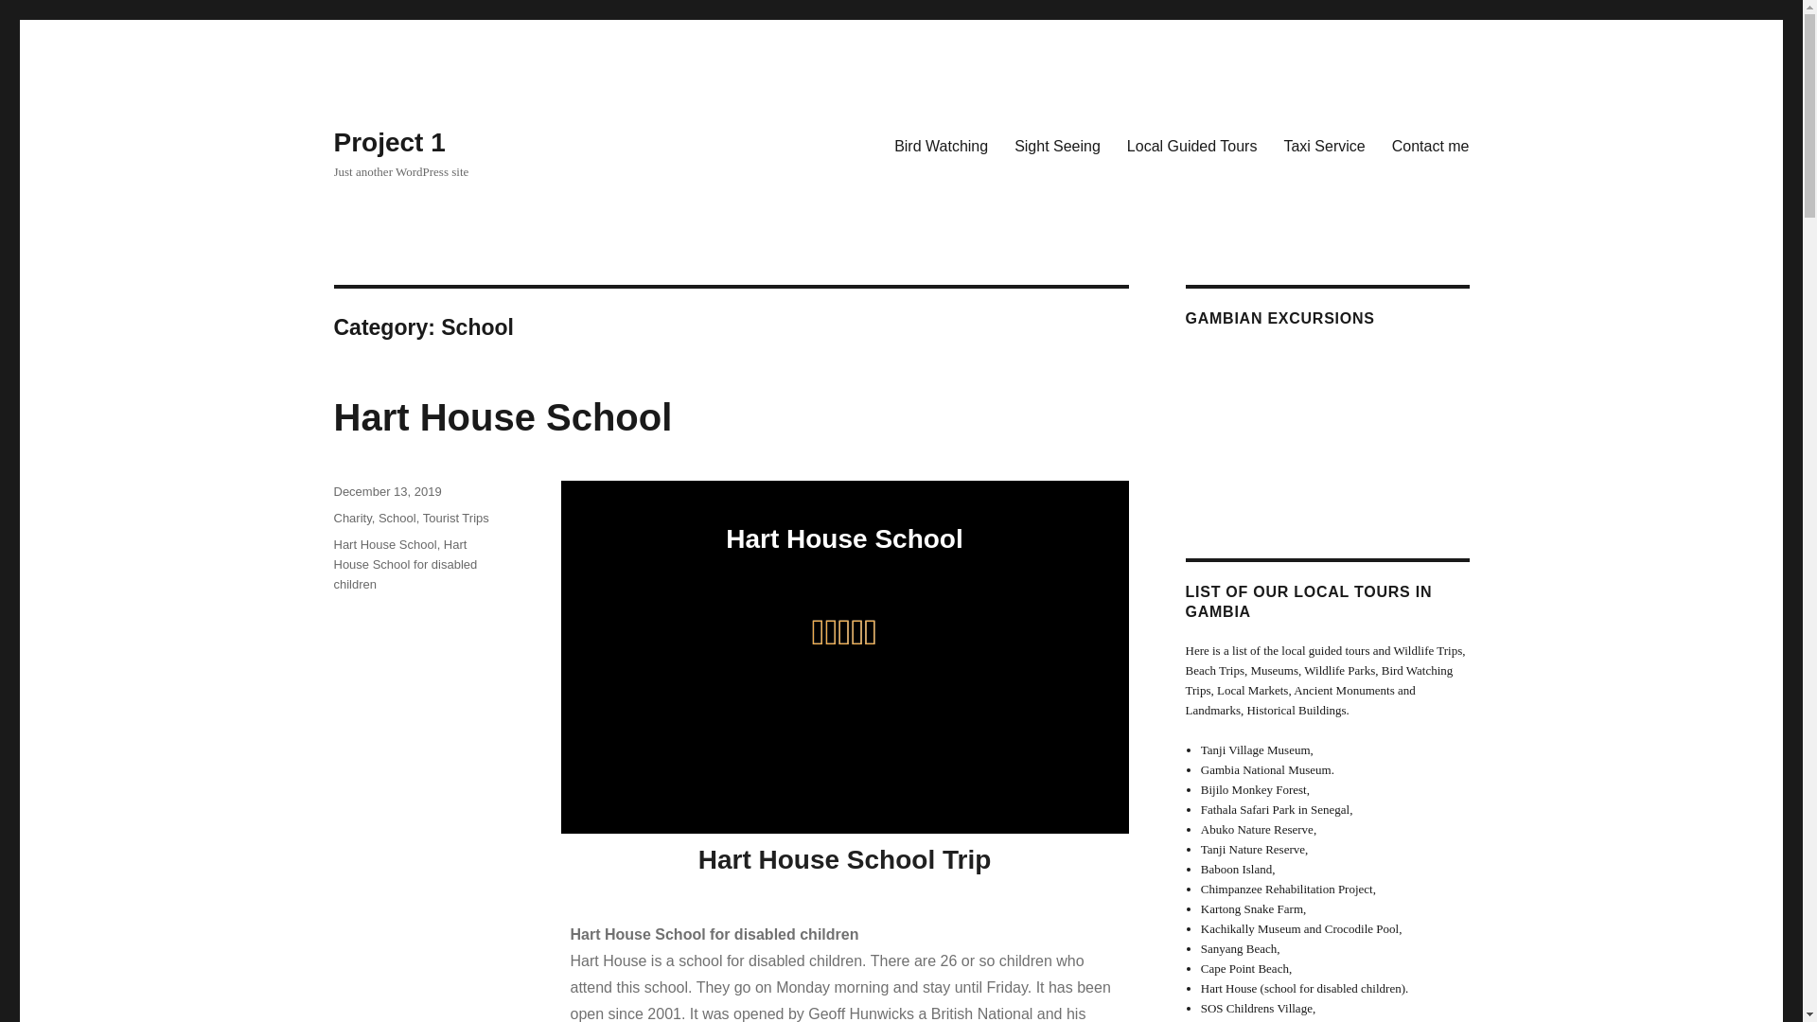  Describe the element at coordinates (386, 491) in the screenshot. I see `December 13, 2019` at that location.